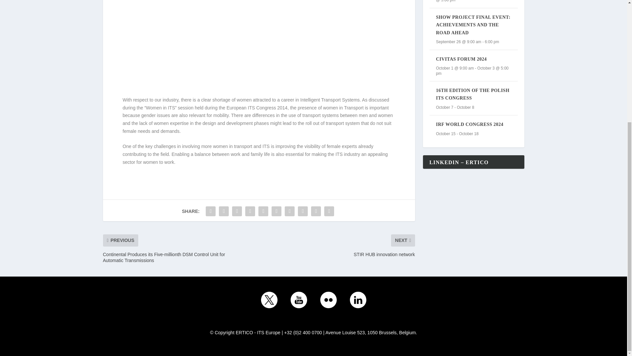  Describe the element at coordinates (303, 211) in the screenshot. I see `Share "Women shortage on the ITS sector" via Stumbleupon` at that location.